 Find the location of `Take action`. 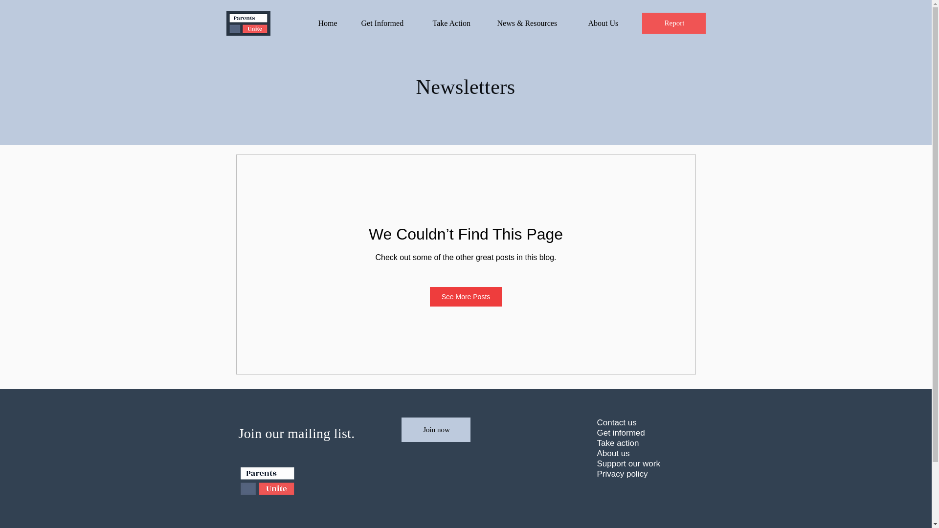

Take action is located at coordinates (638, 443).